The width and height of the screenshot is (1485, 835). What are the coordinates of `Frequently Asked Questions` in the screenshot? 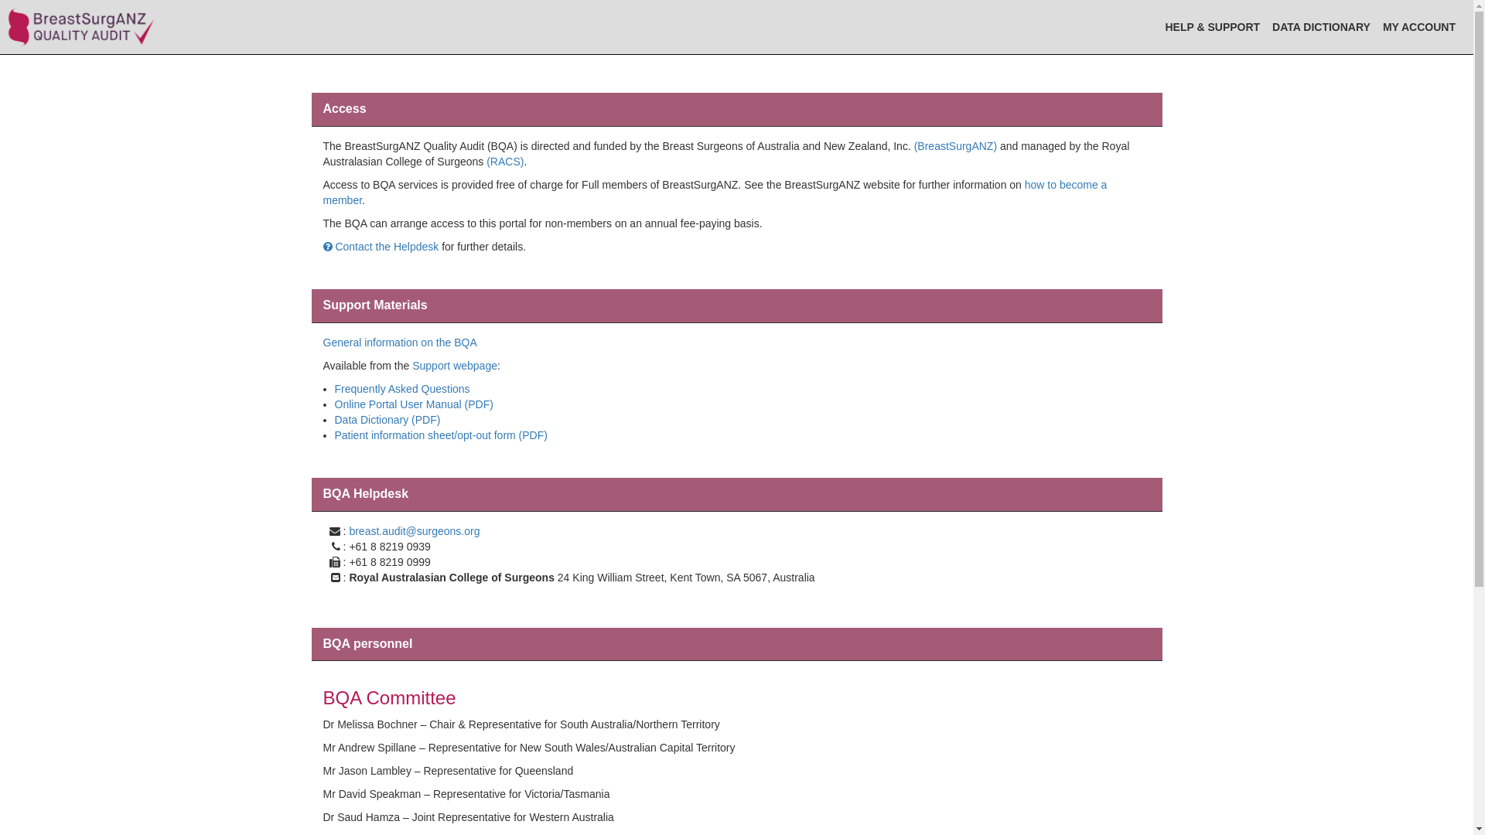 It's located at (402, 389).